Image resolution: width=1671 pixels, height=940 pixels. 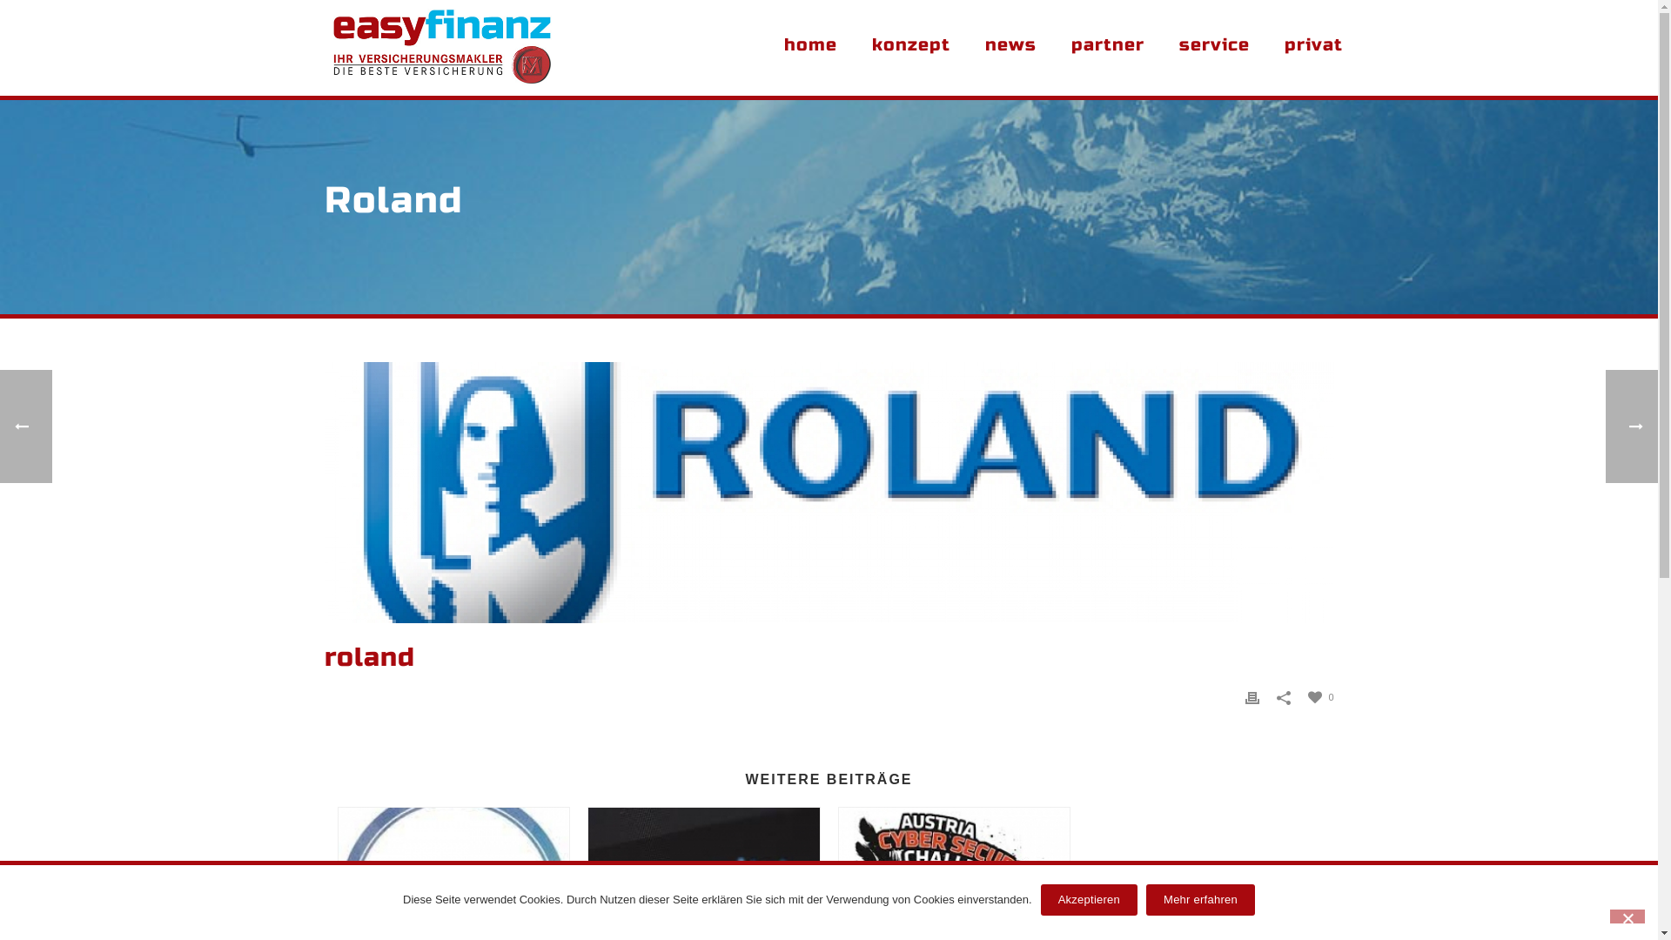 I want to click on Roland, so click(x=829, y=493).